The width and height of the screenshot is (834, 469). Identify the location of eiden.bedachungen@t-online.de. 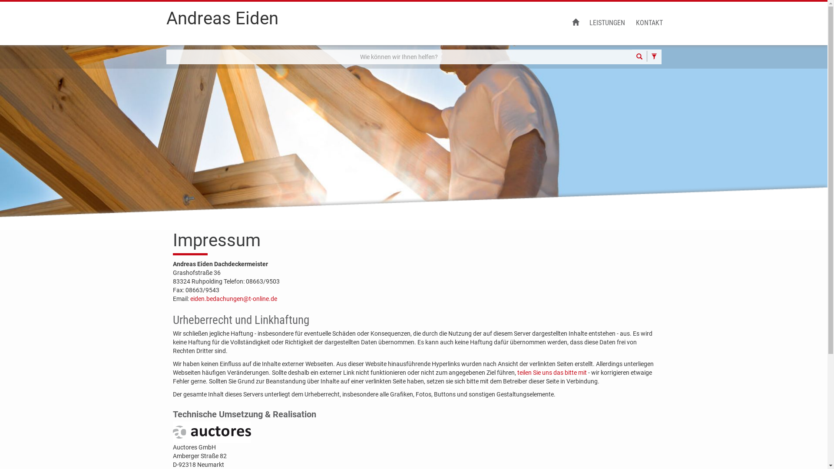
(234, 299).